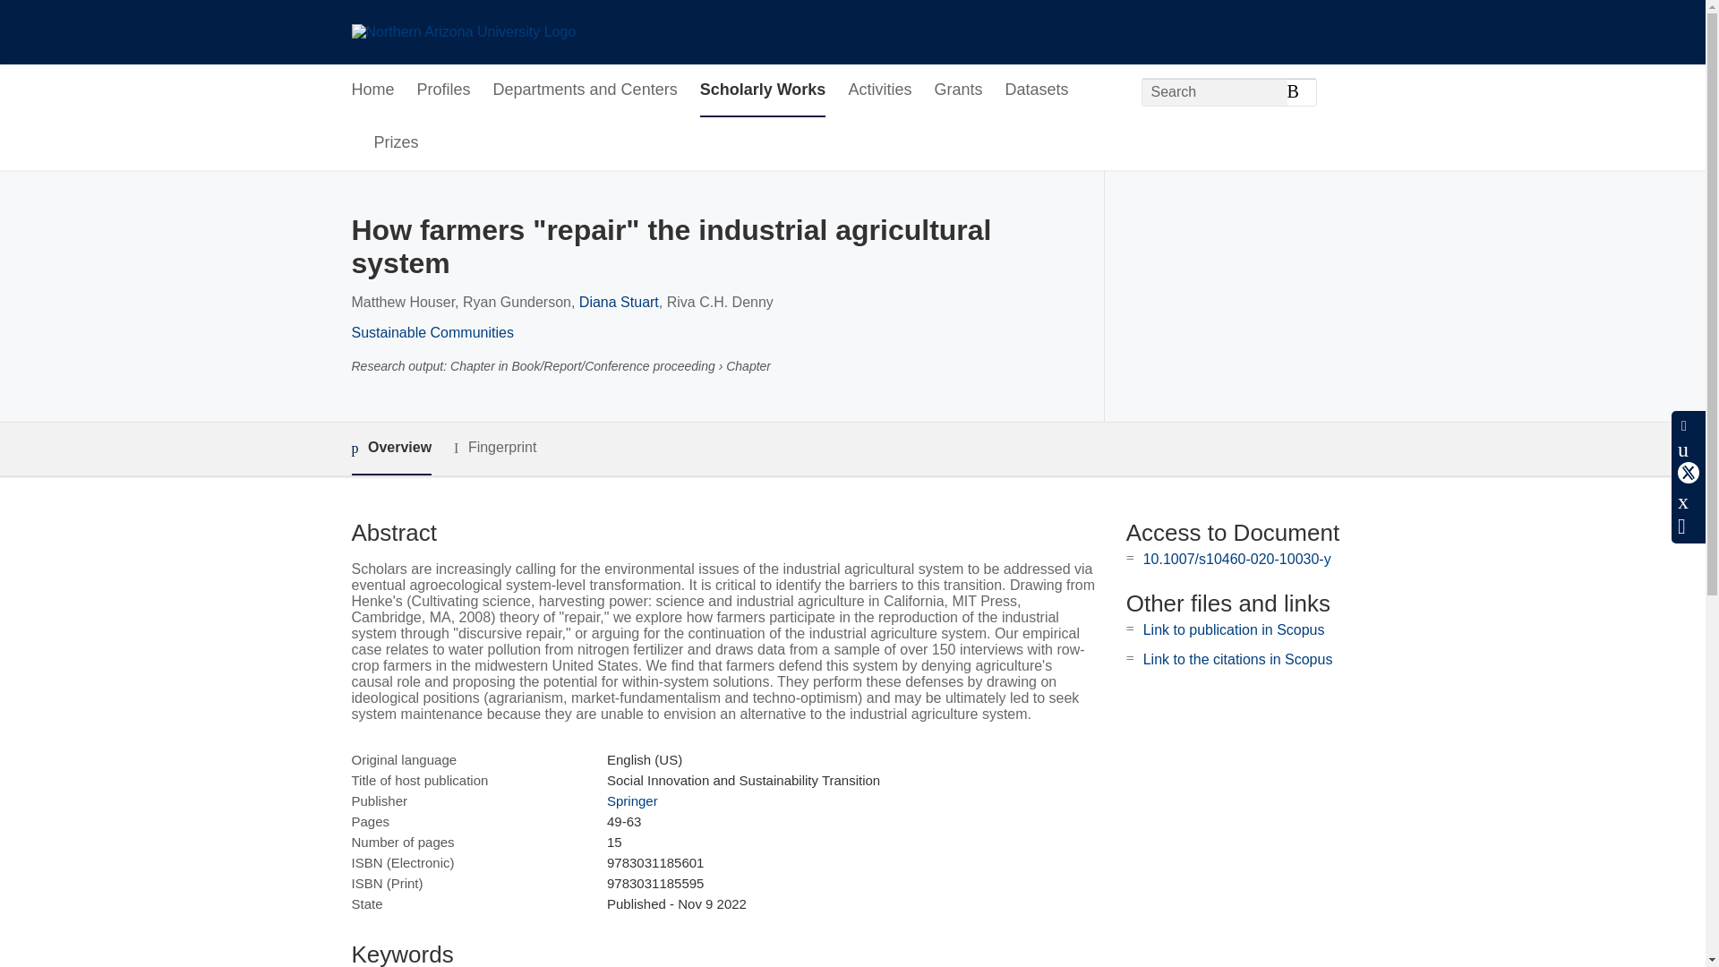  I want to click on Prizes, so click(397, 143).